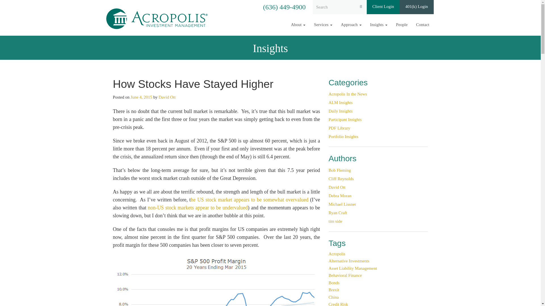  What do you see at coordinates (8, 5) in the screenshot?
I see `Search` at bounding box center [8, 5].